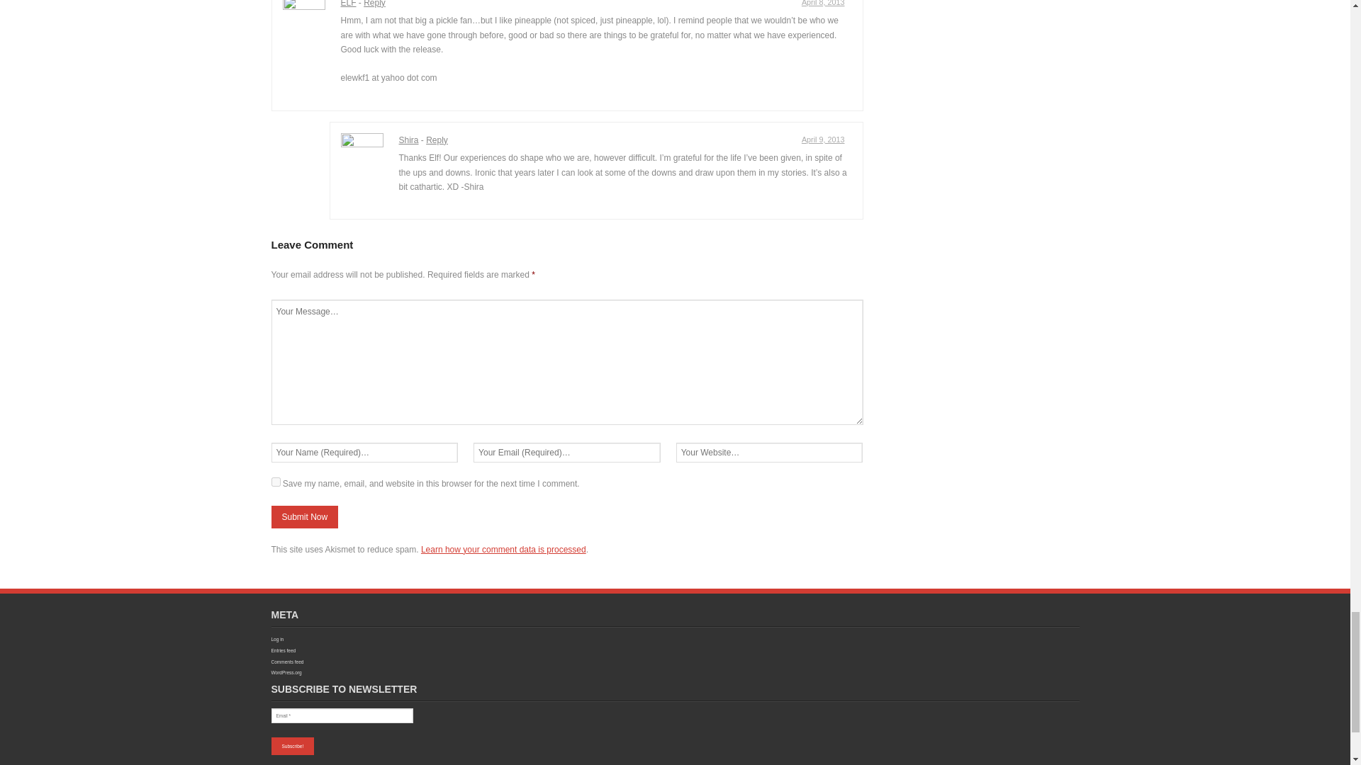 Image resolution: width=1361 pixels, height=765 pixels. What do you see at coordinates (292, 746) in the screenshot?
I see `Subscribe!` at bounding box center [292, 746].